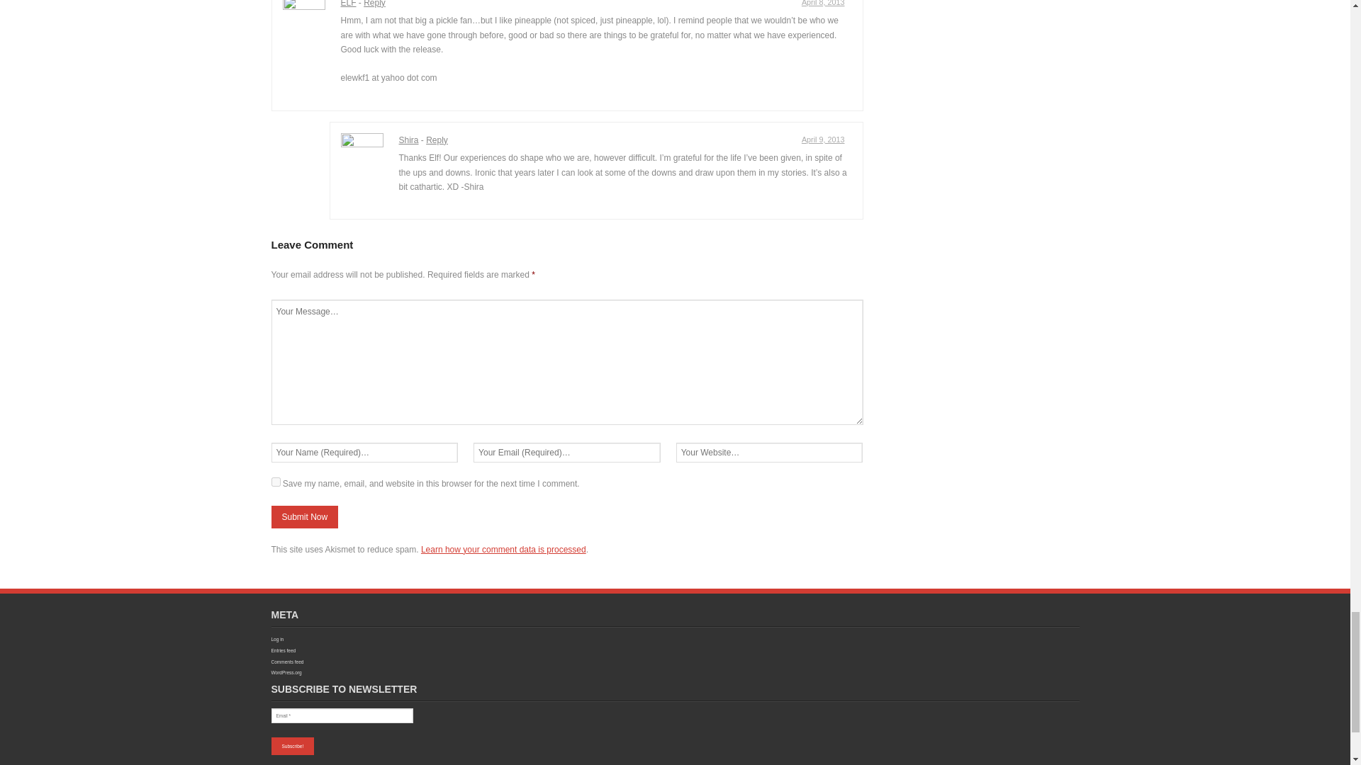 Image resolution: width=1361 pixels, height=765 pixels. What do you see at coordinates (292, 746) in the screenshot?
I see `Subscribe!` at bounding box center [292, 746].